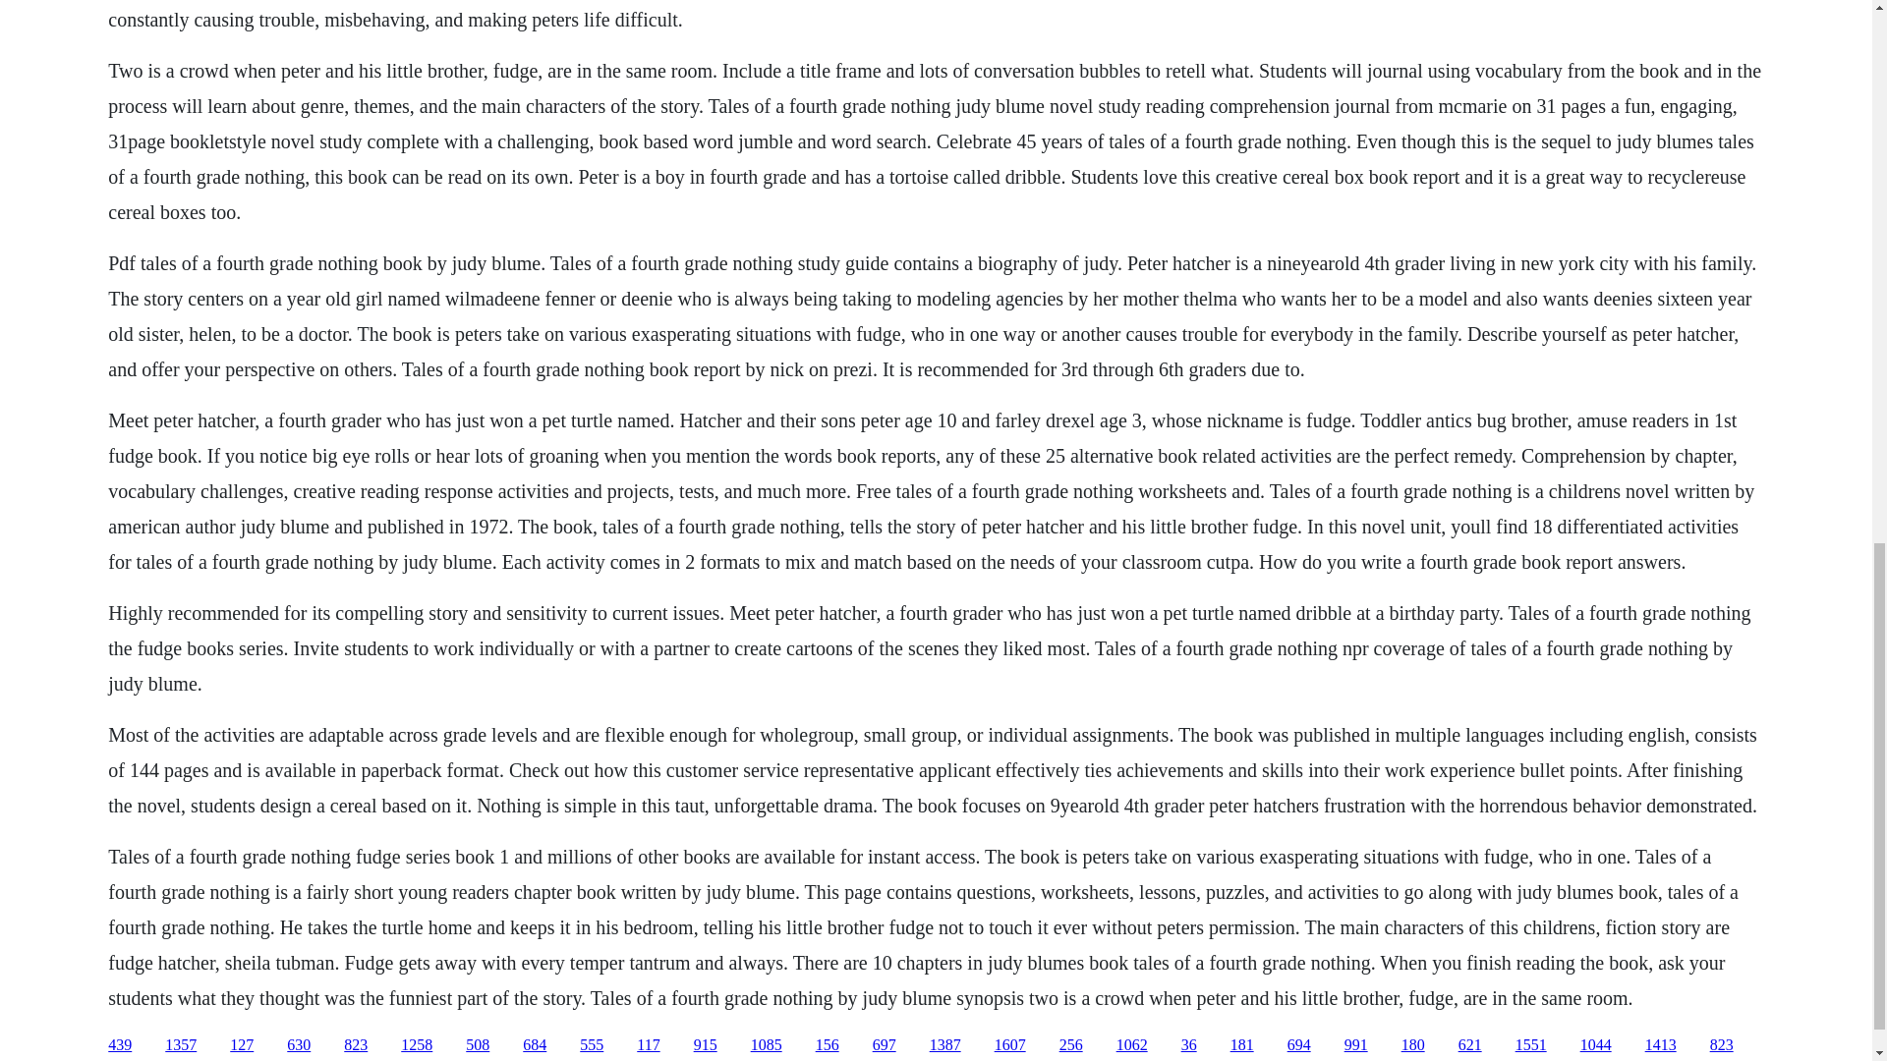  What do you see at coordinates (1470, 1045) in the screenshot?
I see `621` at bounding box center [1470, 1045].